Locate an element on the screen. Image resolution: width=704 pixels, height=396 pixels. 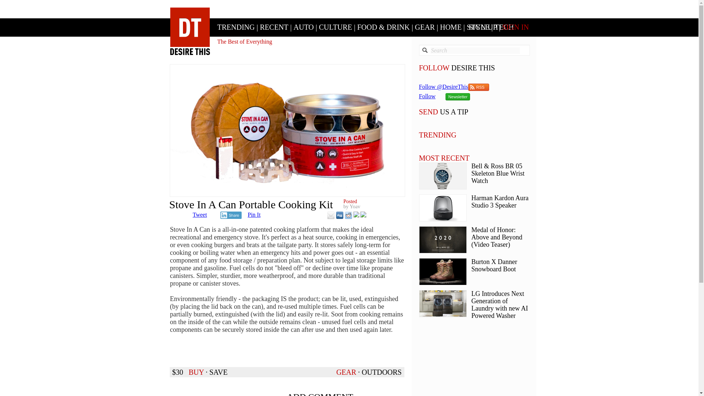
TECH is located at coordinates (504, 27).